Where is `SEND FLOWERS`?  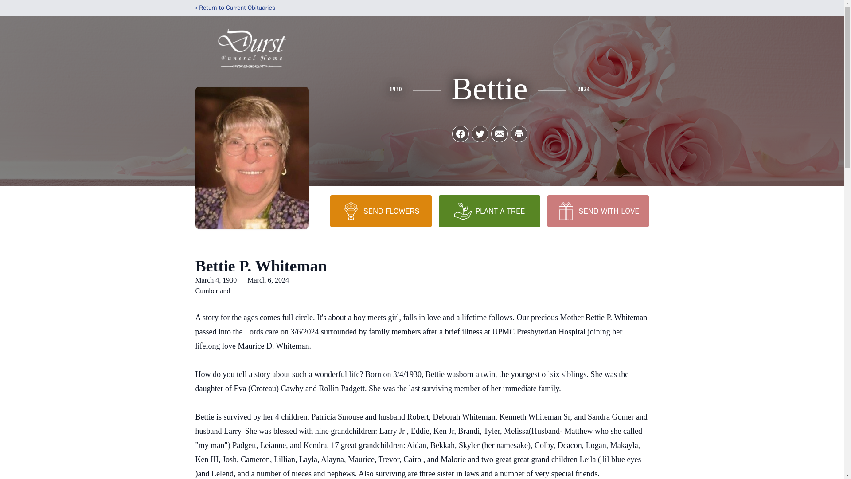 SEND FLOWERS is located at coordinates (380, 211).